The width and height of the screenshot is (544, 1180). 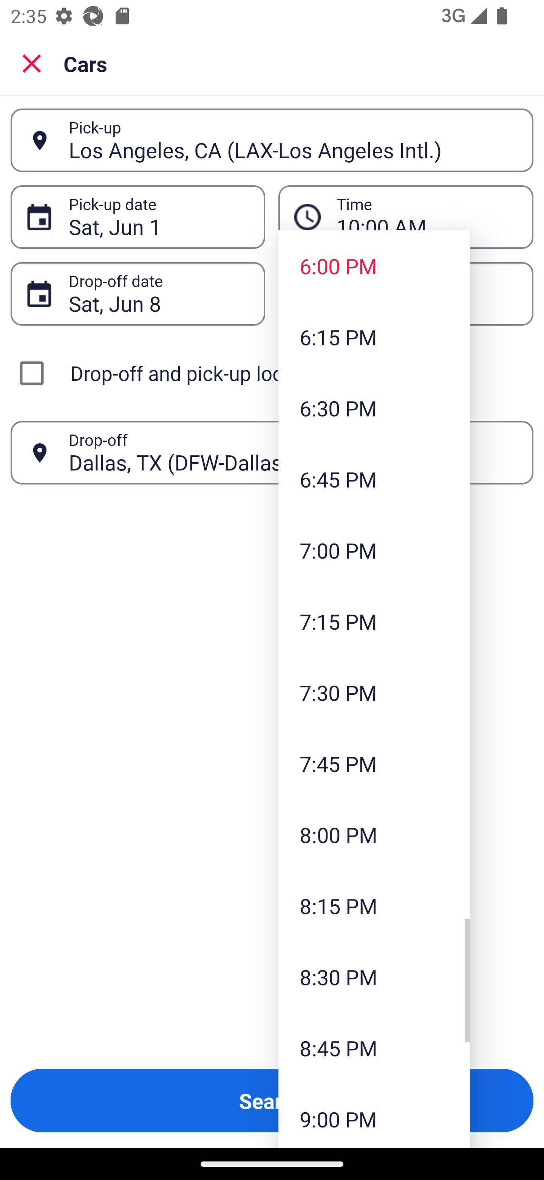 I want to click on 6:30 PM, so click(x=374, y=408).